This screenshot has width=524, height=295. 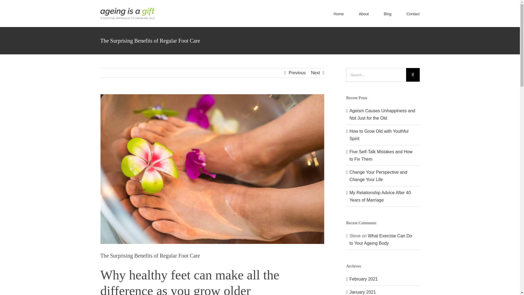 I want to click on Five Self-Talk Mistakes and How to Fix Them, so click(x=381, y=155).